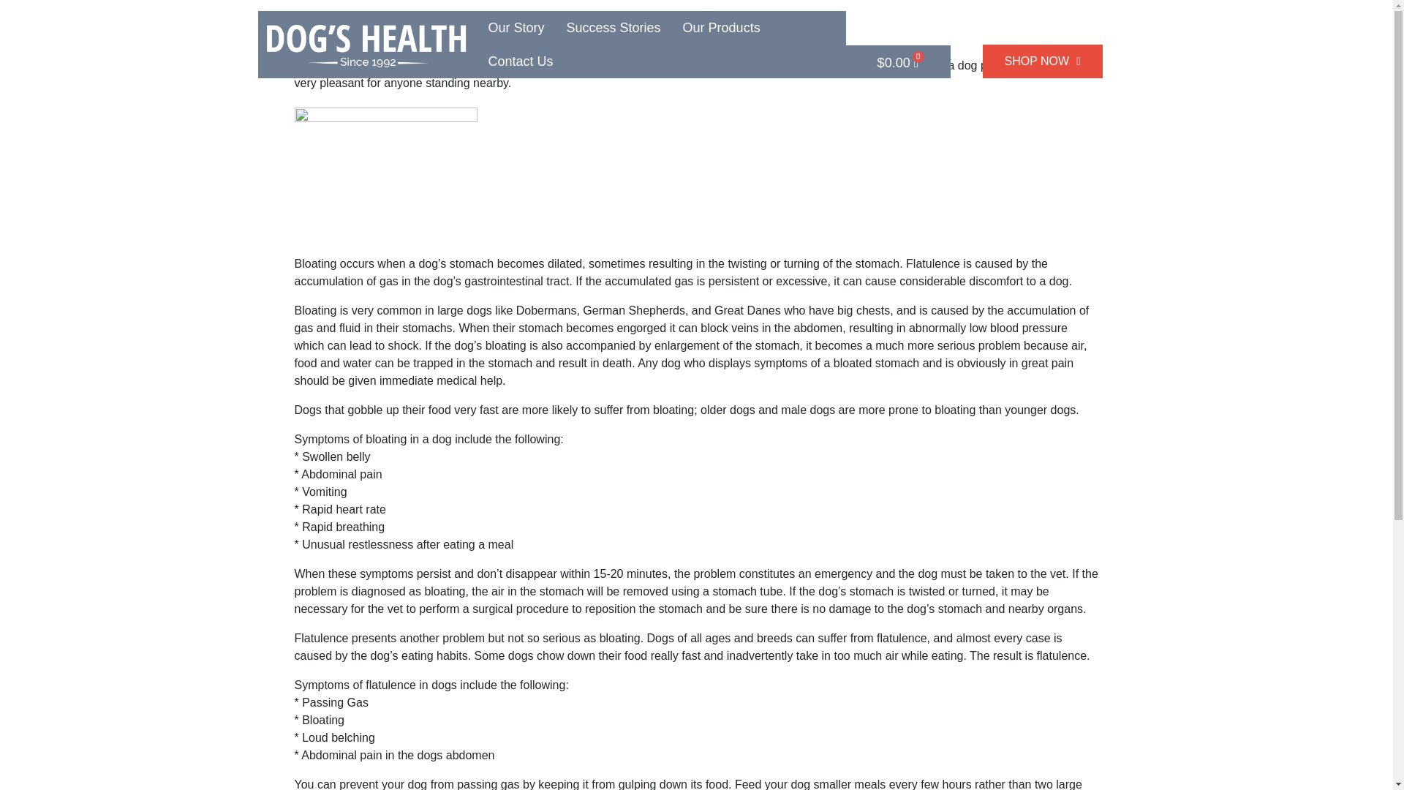  Describe the element at coordinates (548, 31) in the screenshot. I see `Dog Digestion Problems: Bloating and Flatulence` at that location.